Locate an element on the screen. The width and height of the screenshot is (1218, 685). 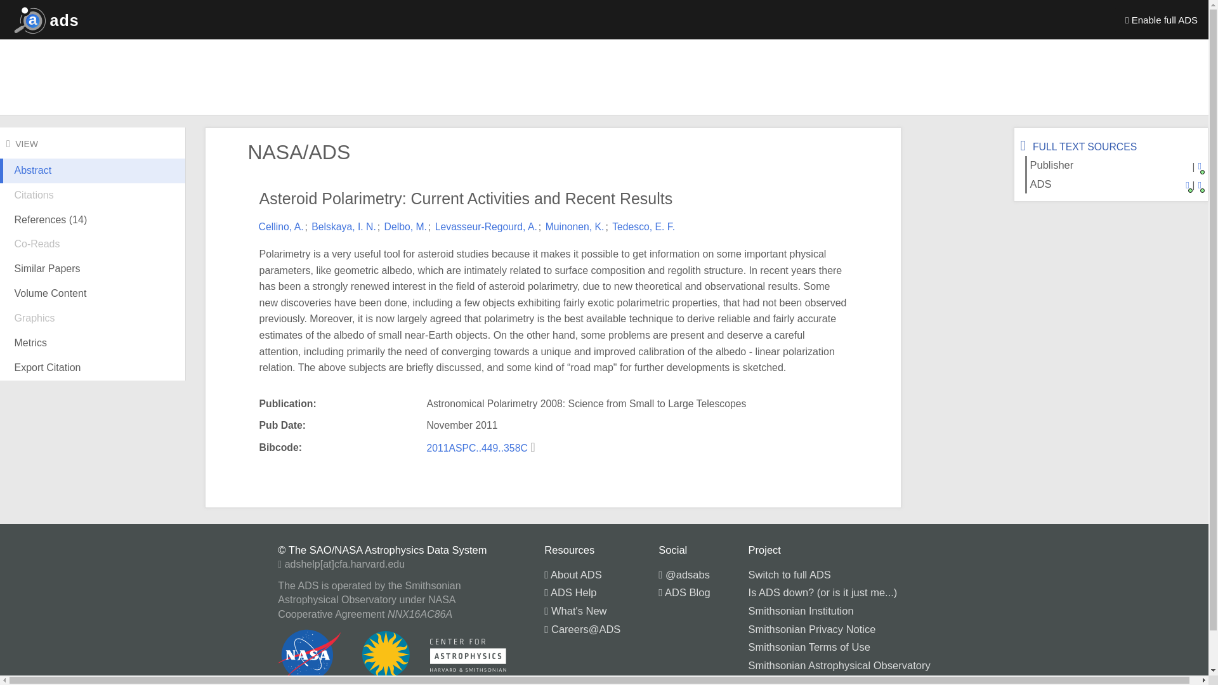
Enable full ADS is located at coordinates (1162, 19).